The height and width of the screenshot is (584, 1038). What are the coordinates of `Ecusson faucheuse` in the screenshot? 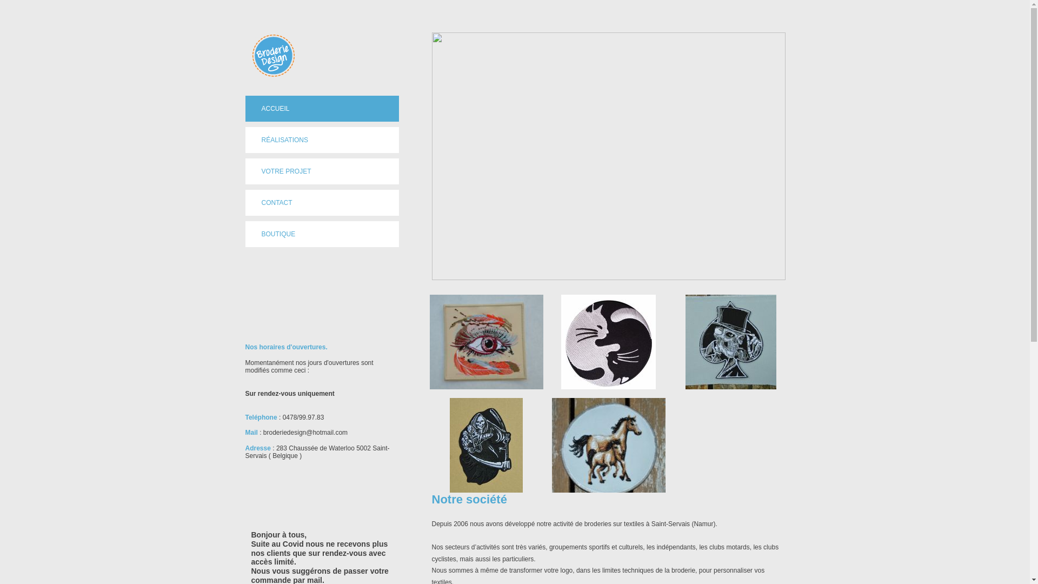 It's located at (487, 446).